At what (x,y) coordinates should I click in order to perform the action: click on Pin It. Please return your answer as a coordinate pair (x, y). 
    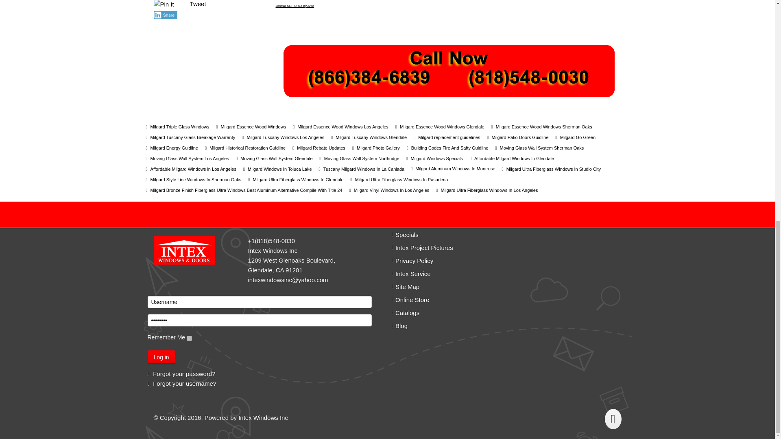
    Looking at the image, I should click on (164, 4).